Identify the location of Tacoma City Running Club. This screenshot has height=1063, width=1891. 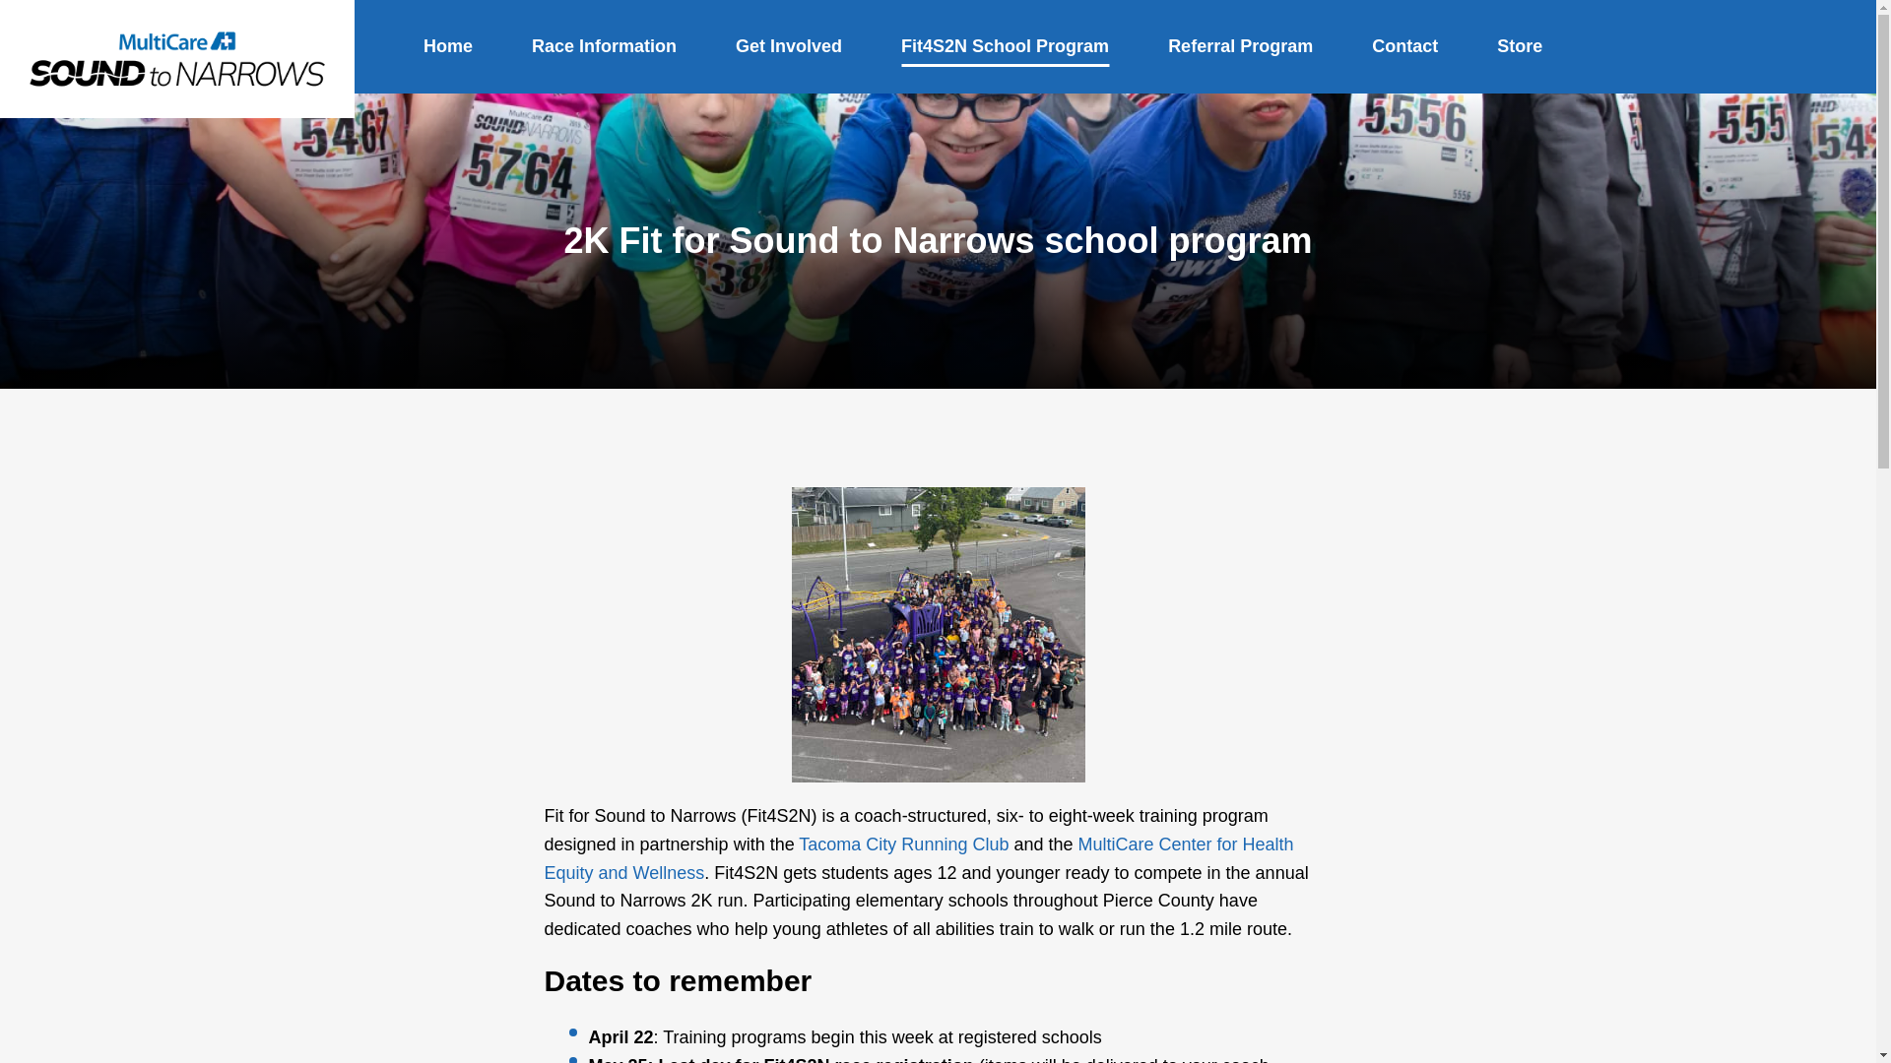
(902, 844).